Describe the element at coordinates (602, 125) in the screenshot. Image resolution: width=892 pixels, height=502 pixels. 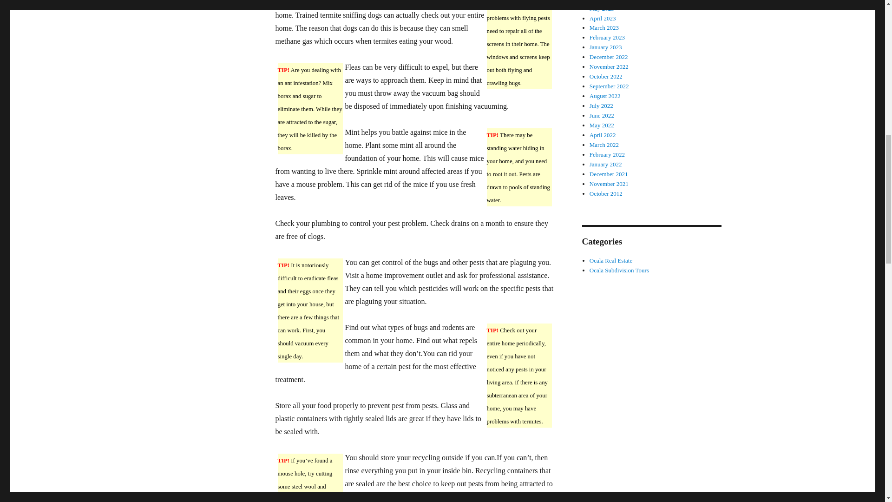
I see `May 2022` at that location.